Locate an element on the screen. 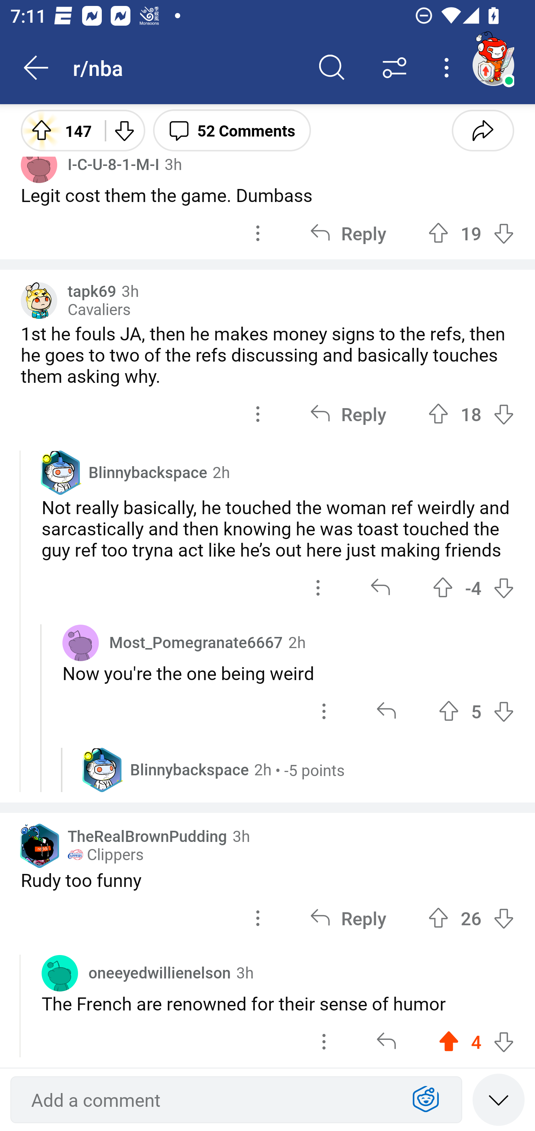  options is located at coordinates (324, 1041).